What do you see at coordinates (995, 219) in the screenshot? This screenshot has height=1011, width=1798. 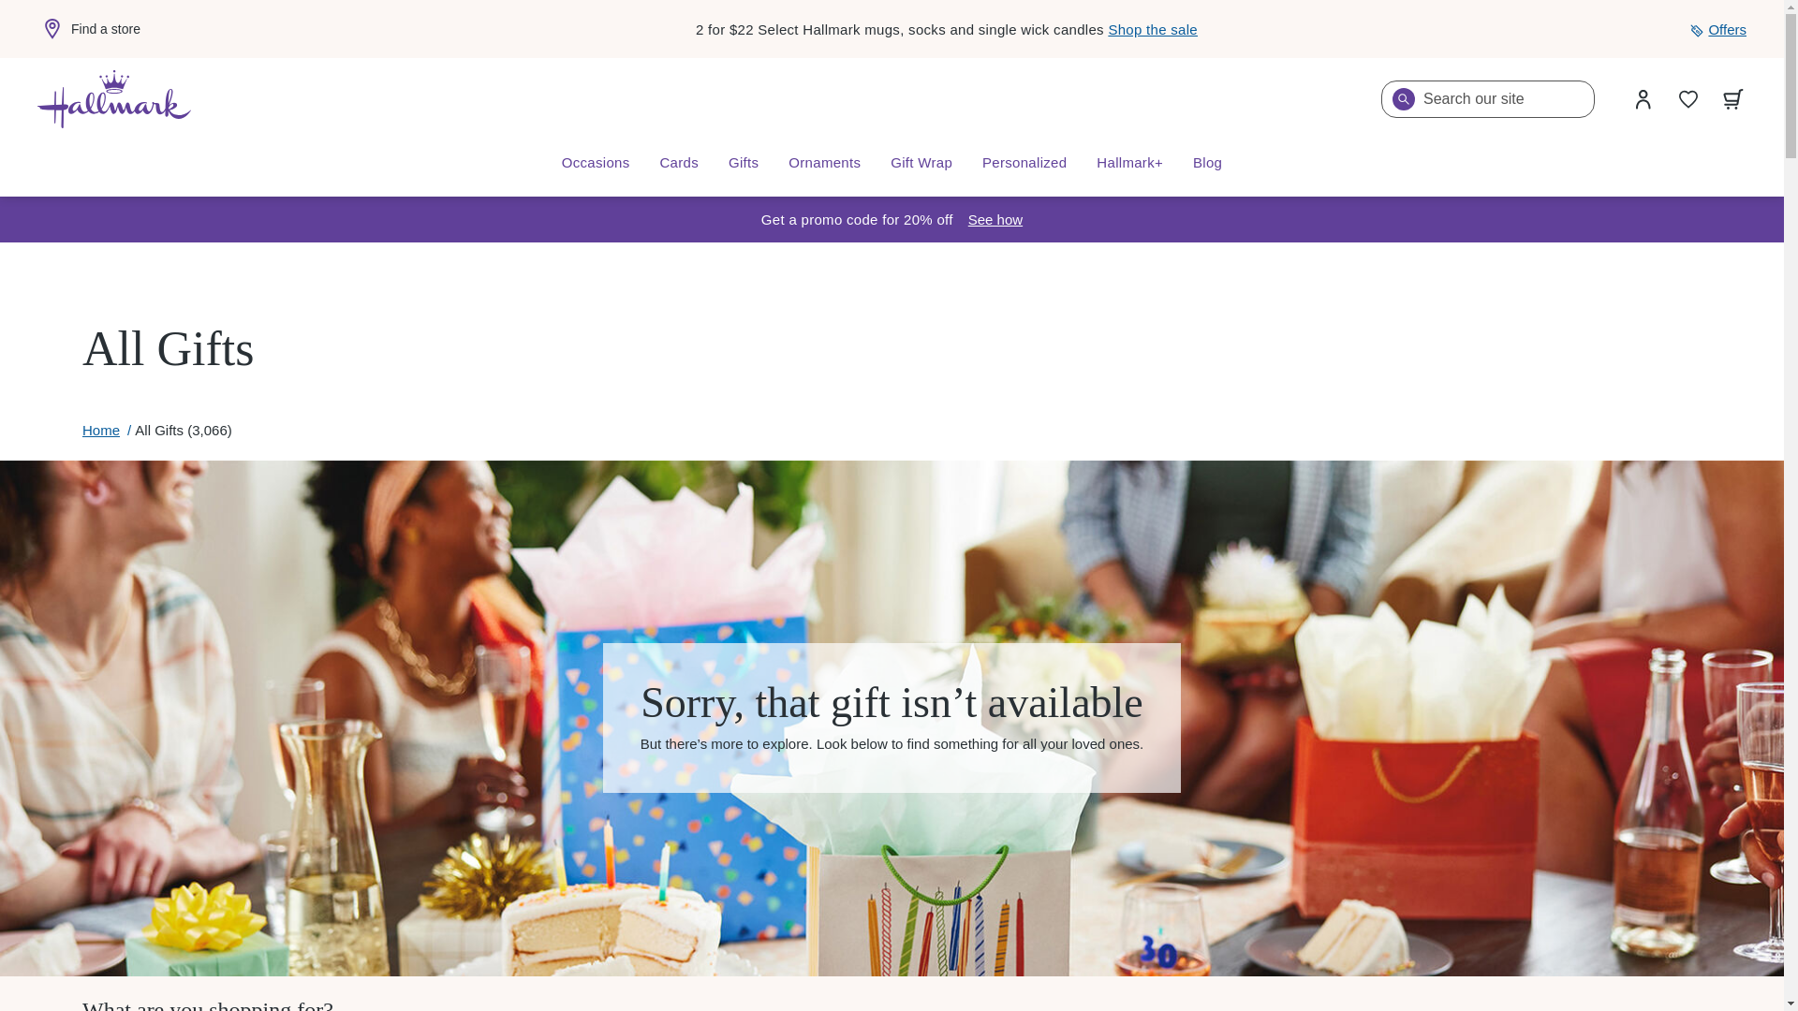 I see `Open shipping dates modal` at bounding box center [995, 219].